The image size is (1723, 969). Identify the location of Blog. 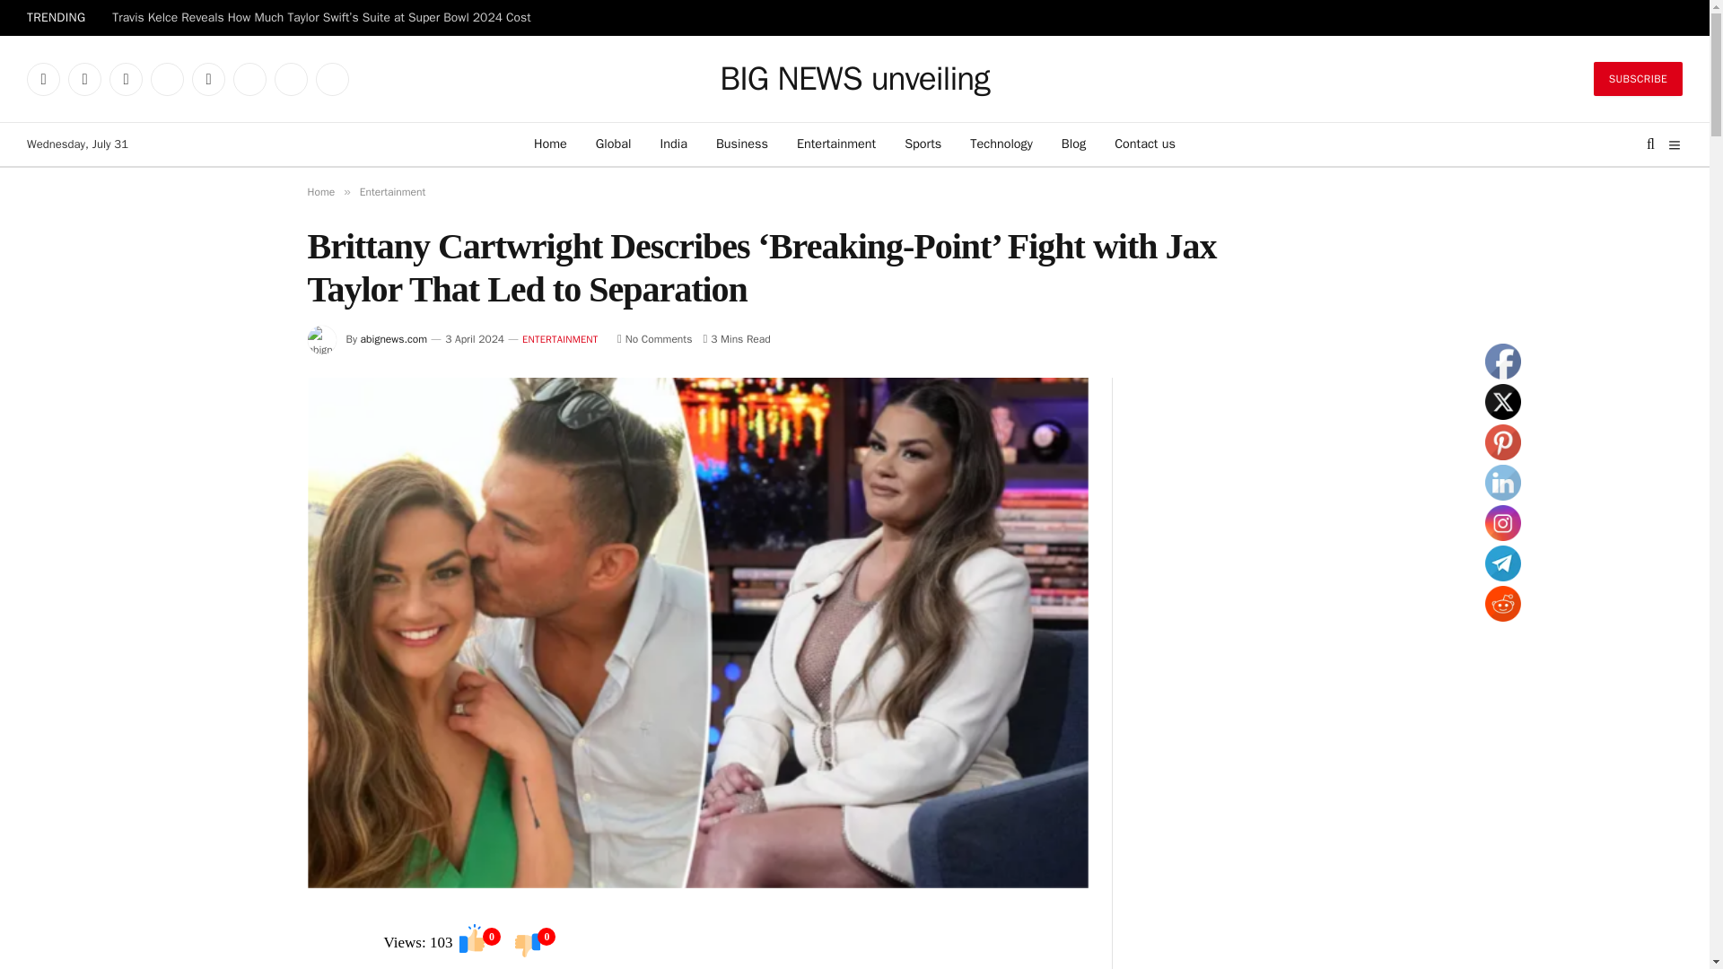
(1073, 144).